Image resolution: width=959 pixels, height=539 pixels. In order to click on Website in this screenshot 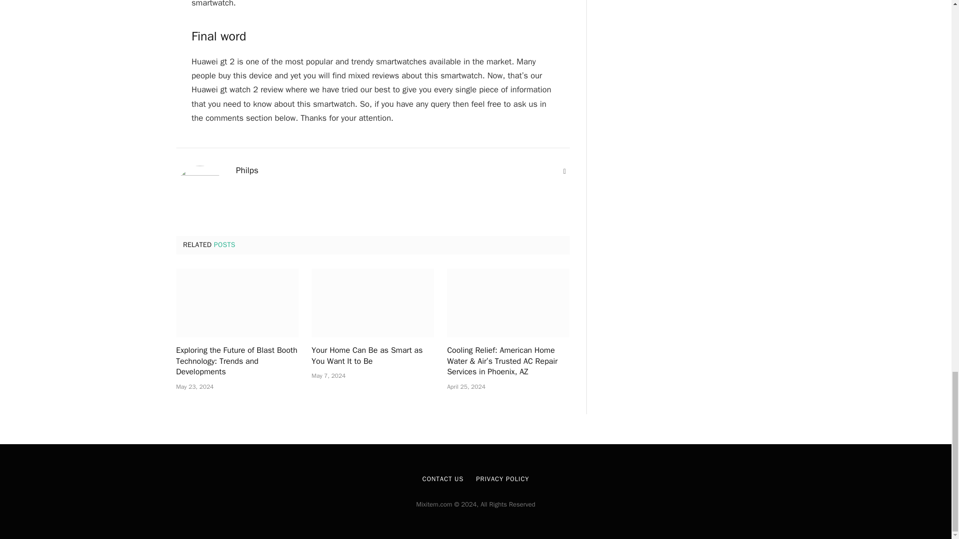, I will do `click(564, 172)`.